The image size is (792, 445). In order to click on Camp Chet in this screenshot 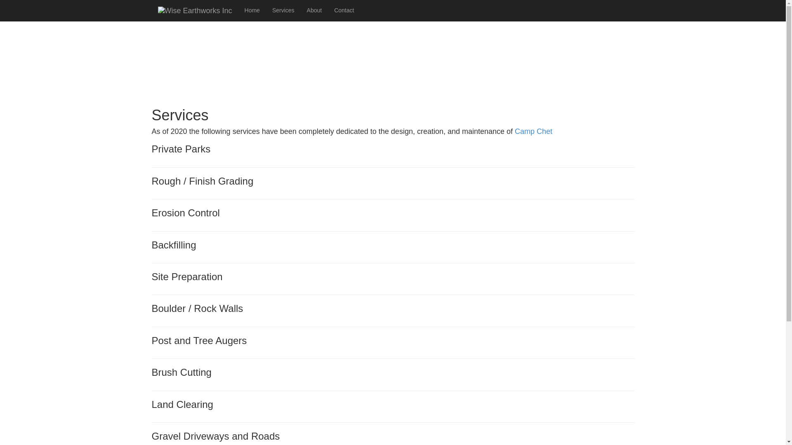, I will do `click(533, 131)`.